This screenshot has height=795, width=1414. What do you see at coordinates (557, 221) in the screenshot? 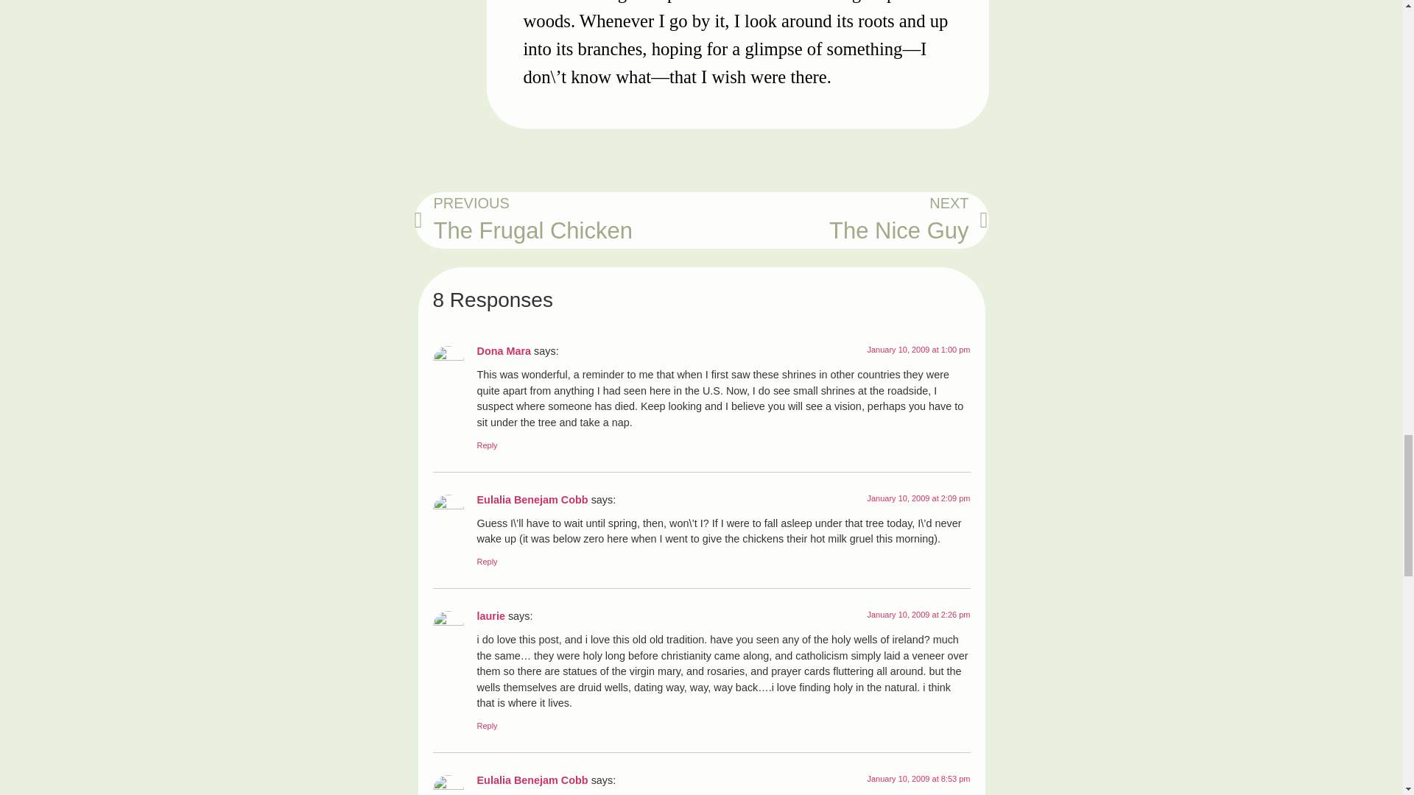
I see `laurie` at bounding box center [557, 221].